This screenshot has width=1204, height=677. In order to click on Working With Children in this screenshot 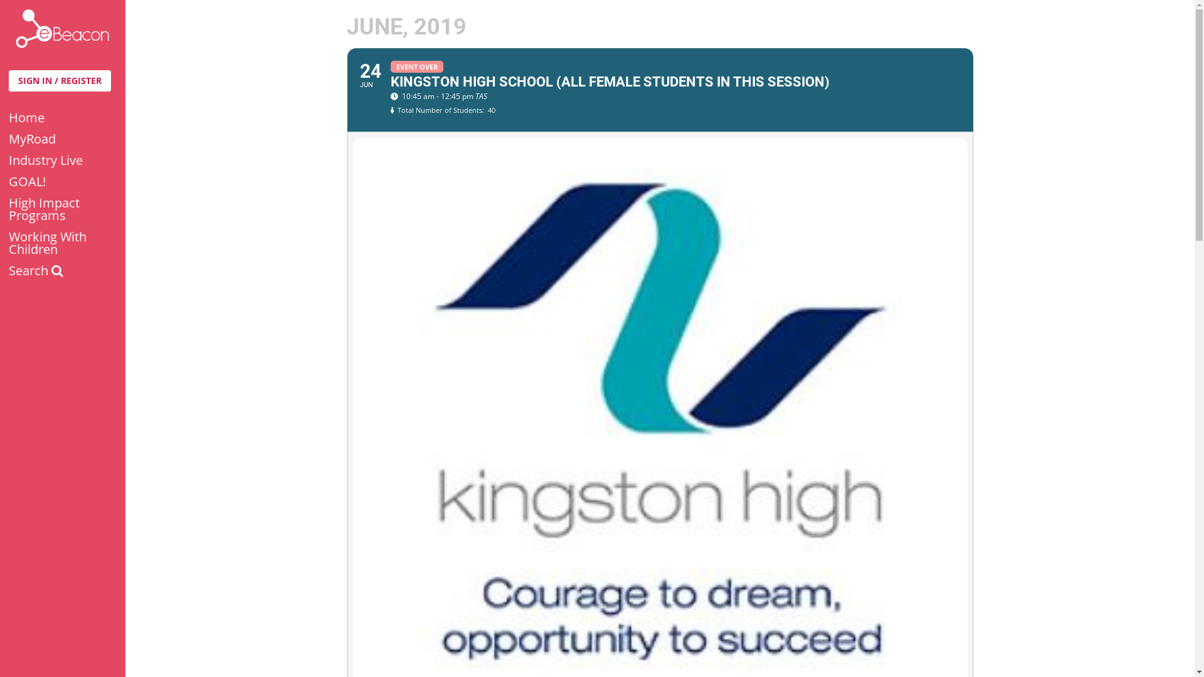, I will do `click(63, 243)`.